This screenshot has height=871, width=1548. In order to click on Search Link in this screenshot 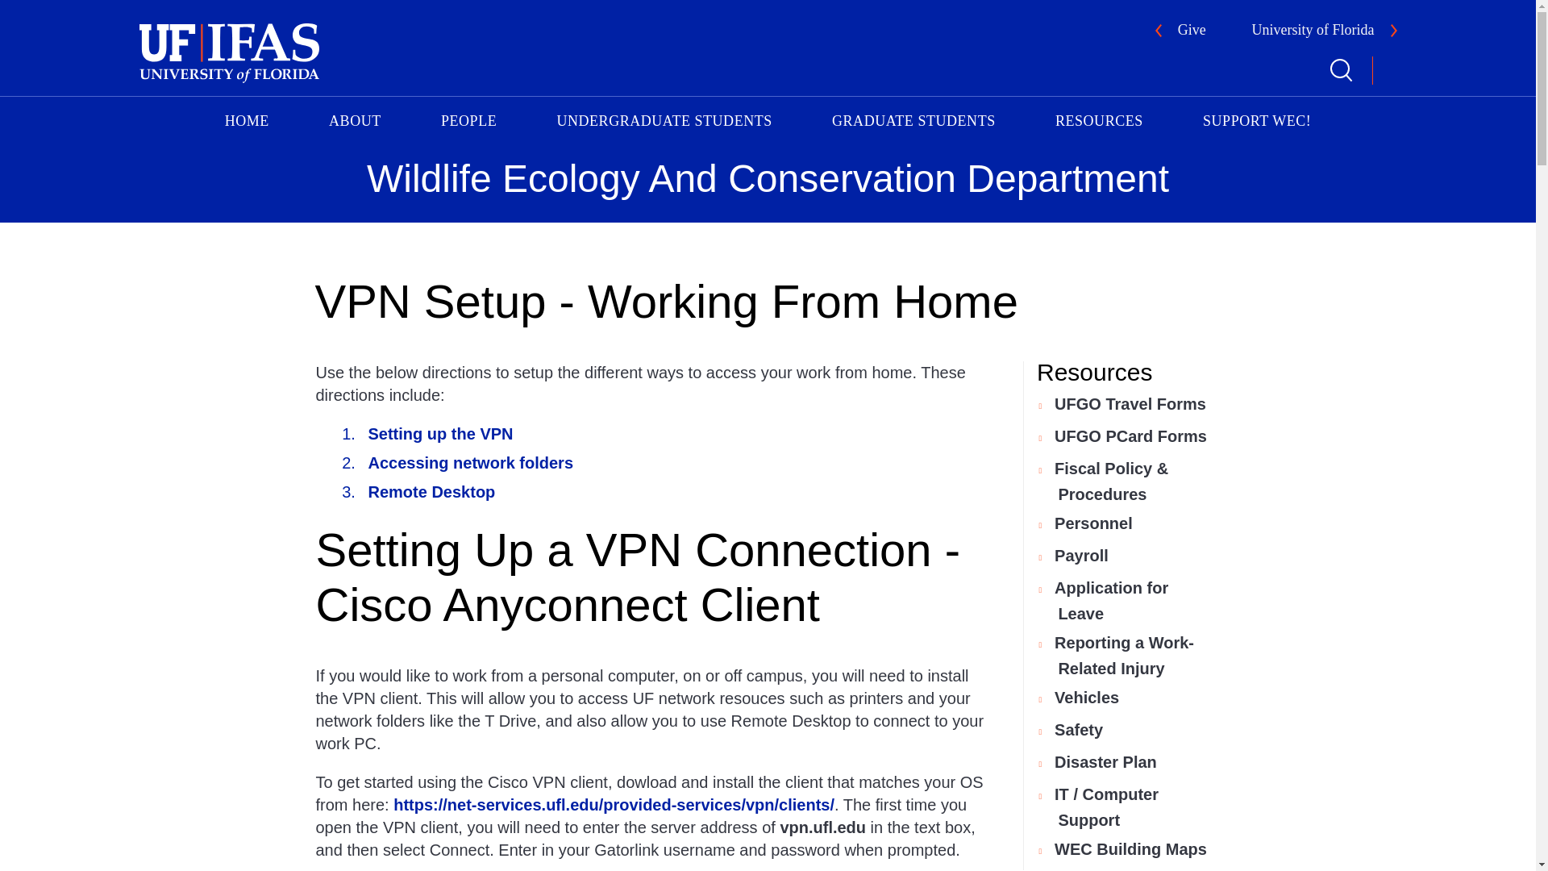, I will do `click(1340, 70)`.